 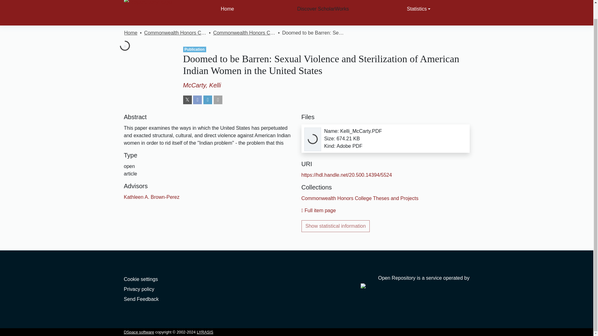 What do you see at coordinates (205, 332) in the screenshot?
I see `LYRASIS` at bounding box center [205, 332].